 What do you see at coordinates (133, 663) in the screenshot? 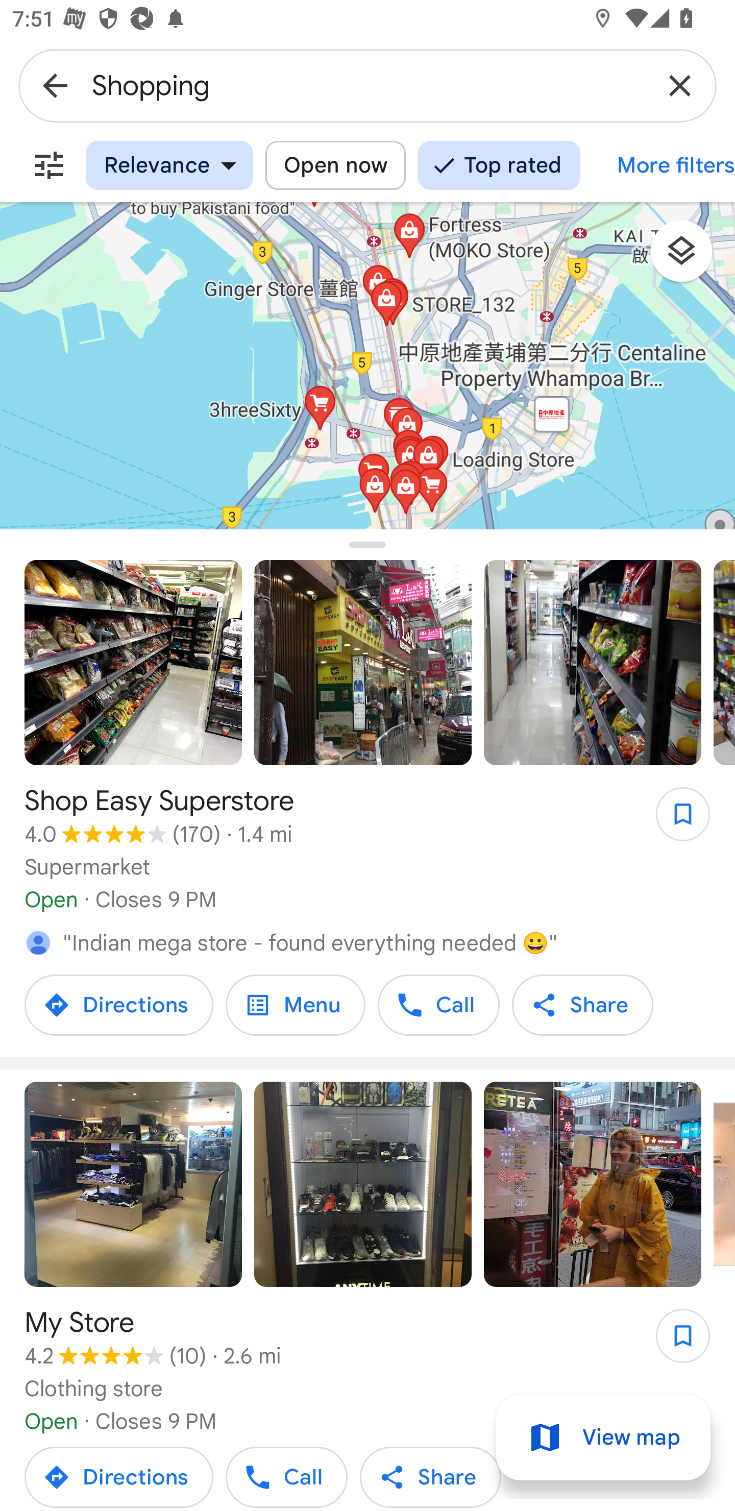
I see `Photo` at bounding box center [133, 663].